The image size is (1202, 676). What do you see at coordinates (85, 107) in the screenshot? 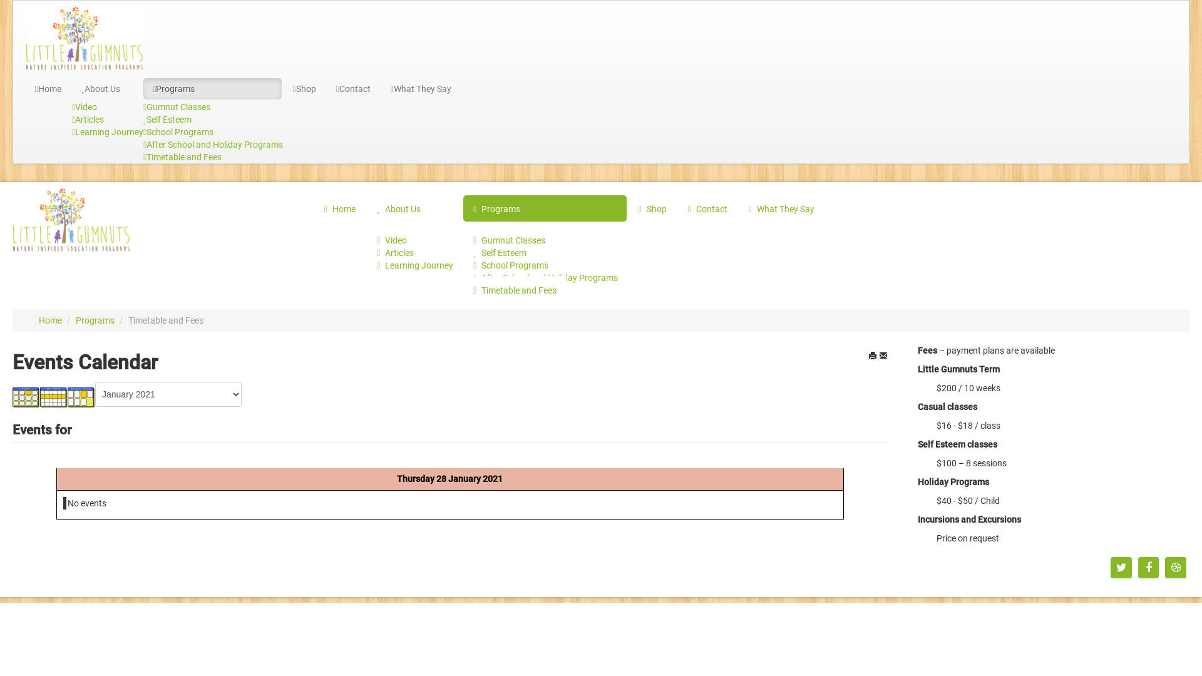
I see `Video` at bounding box center [85, 107].